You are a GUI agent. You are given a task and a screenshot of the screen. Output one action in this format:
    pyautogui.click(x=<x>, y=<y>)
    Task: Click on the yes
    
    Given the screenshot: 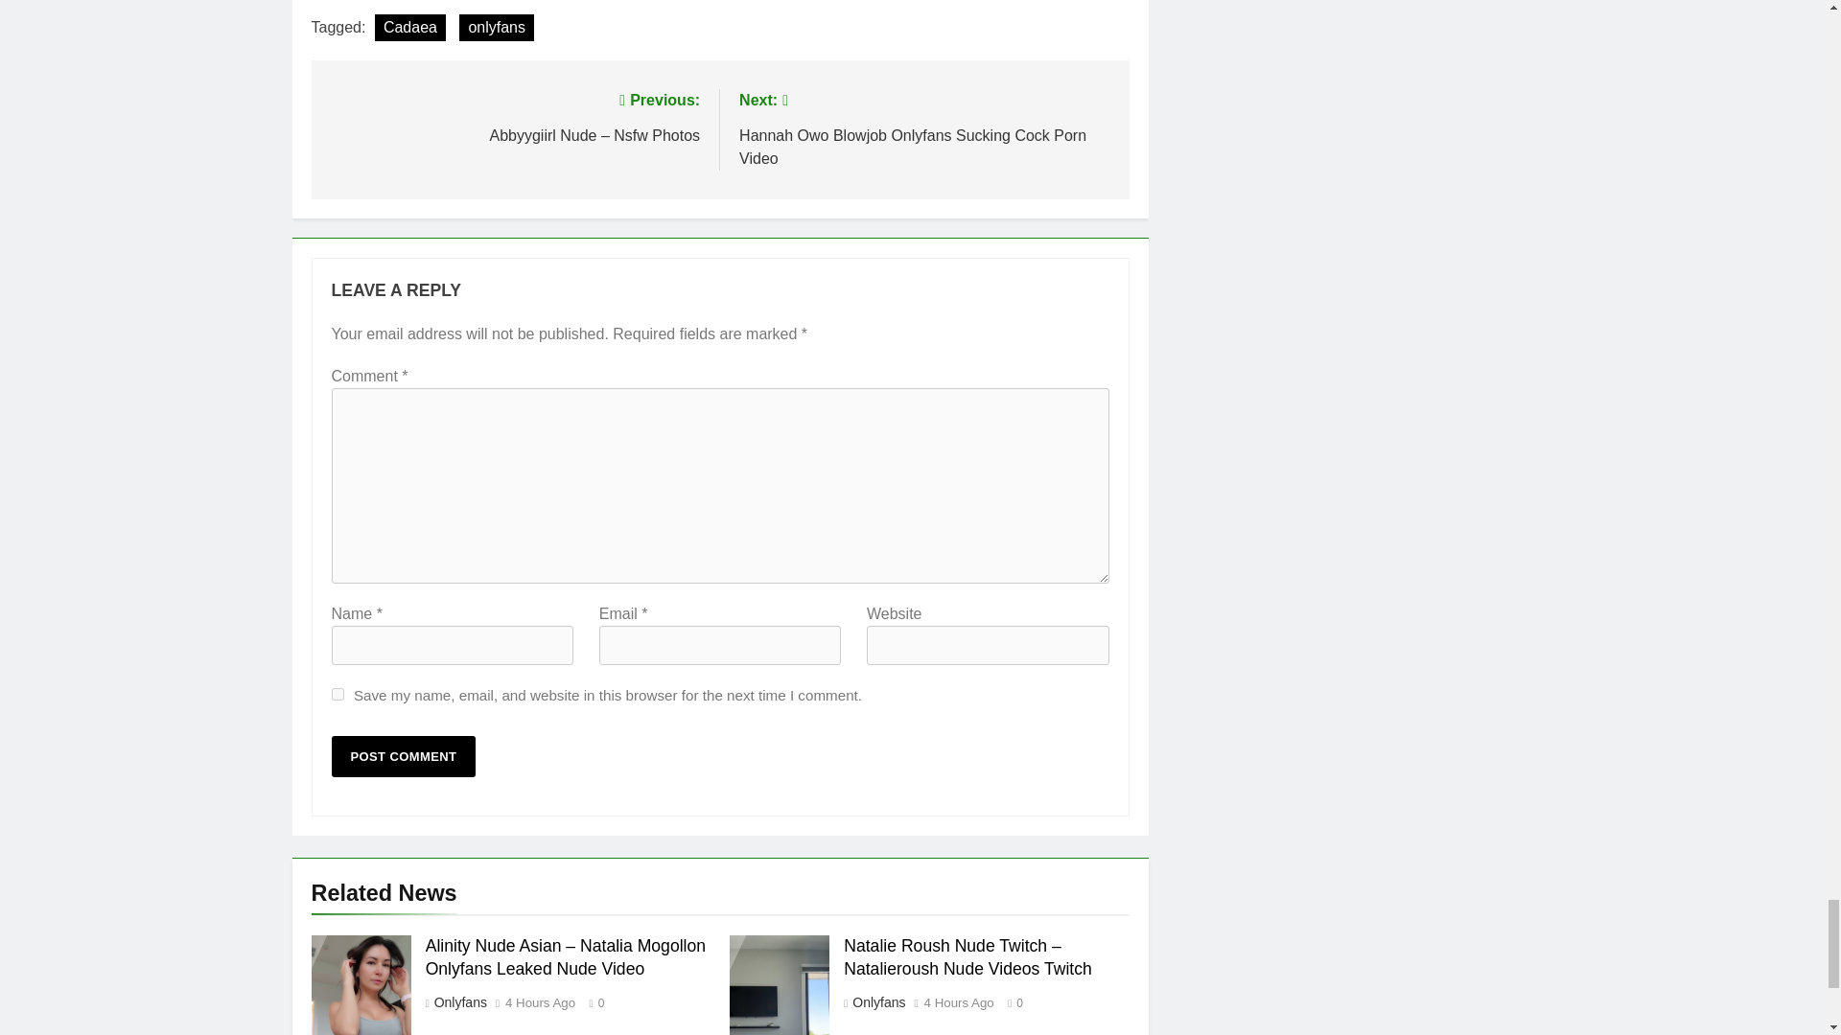 What is the action you would take?
    pyautogui.click(x=338, y=694)
    